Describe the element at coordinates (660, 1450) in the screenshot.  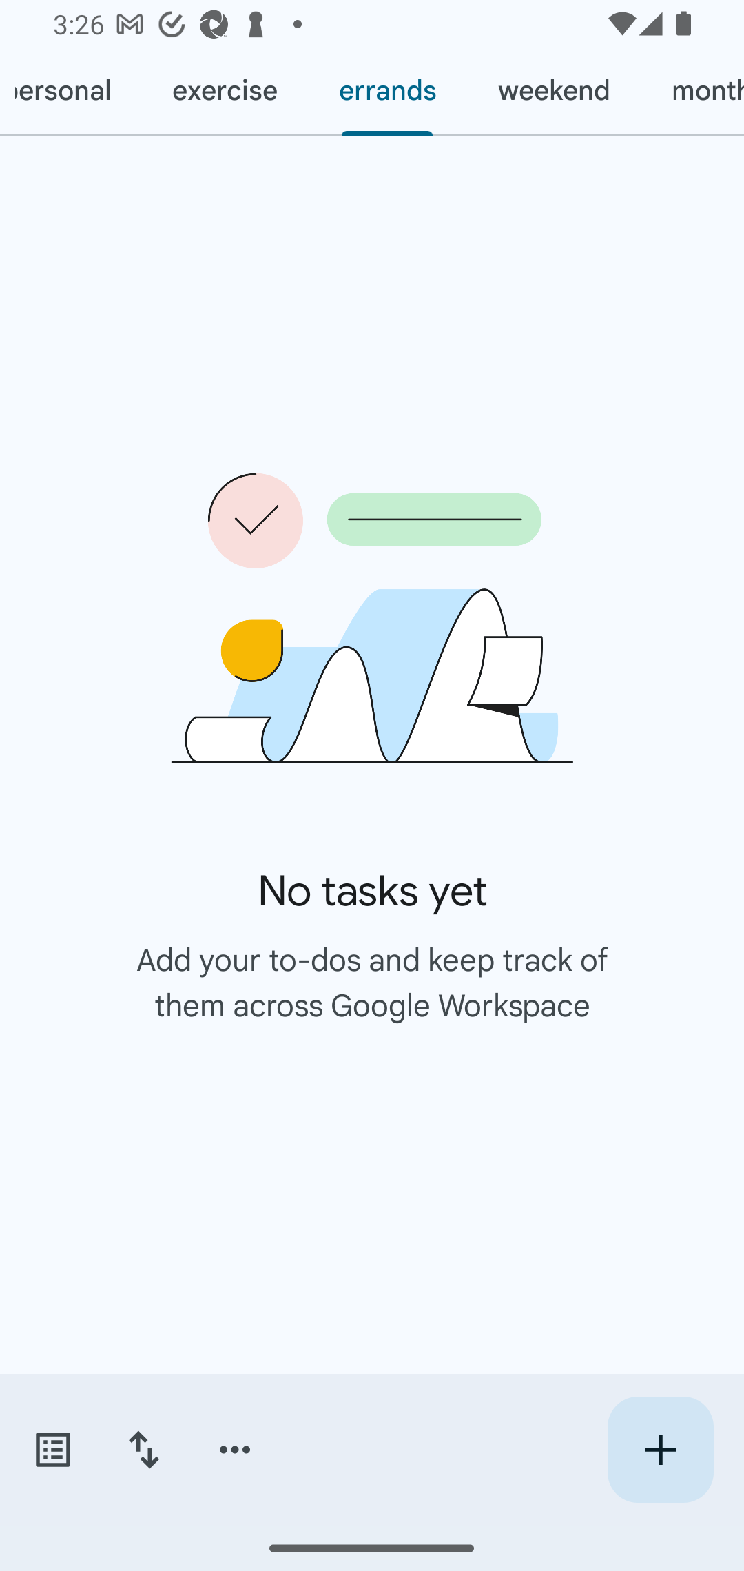
I see `Create new task` at that location.